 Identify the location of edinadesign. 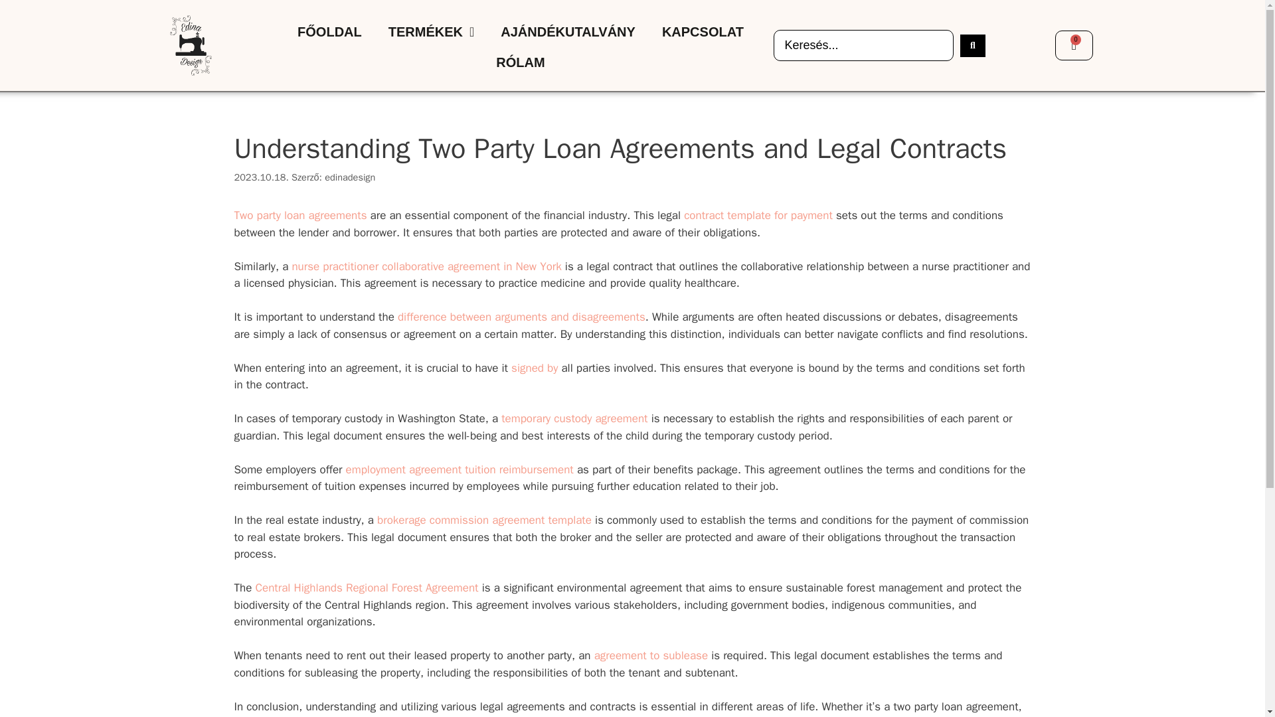
(349, 177).